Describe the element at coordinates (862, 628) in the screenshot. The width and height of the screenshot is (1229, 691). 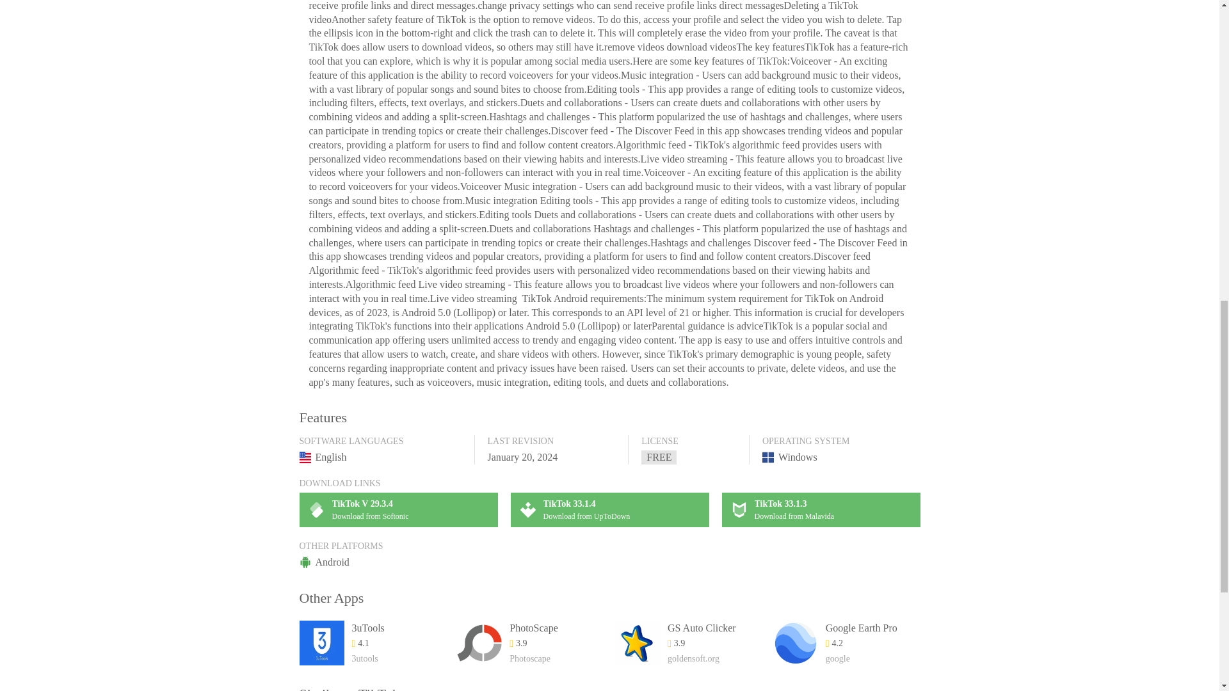
I see `3uTools` at that location.